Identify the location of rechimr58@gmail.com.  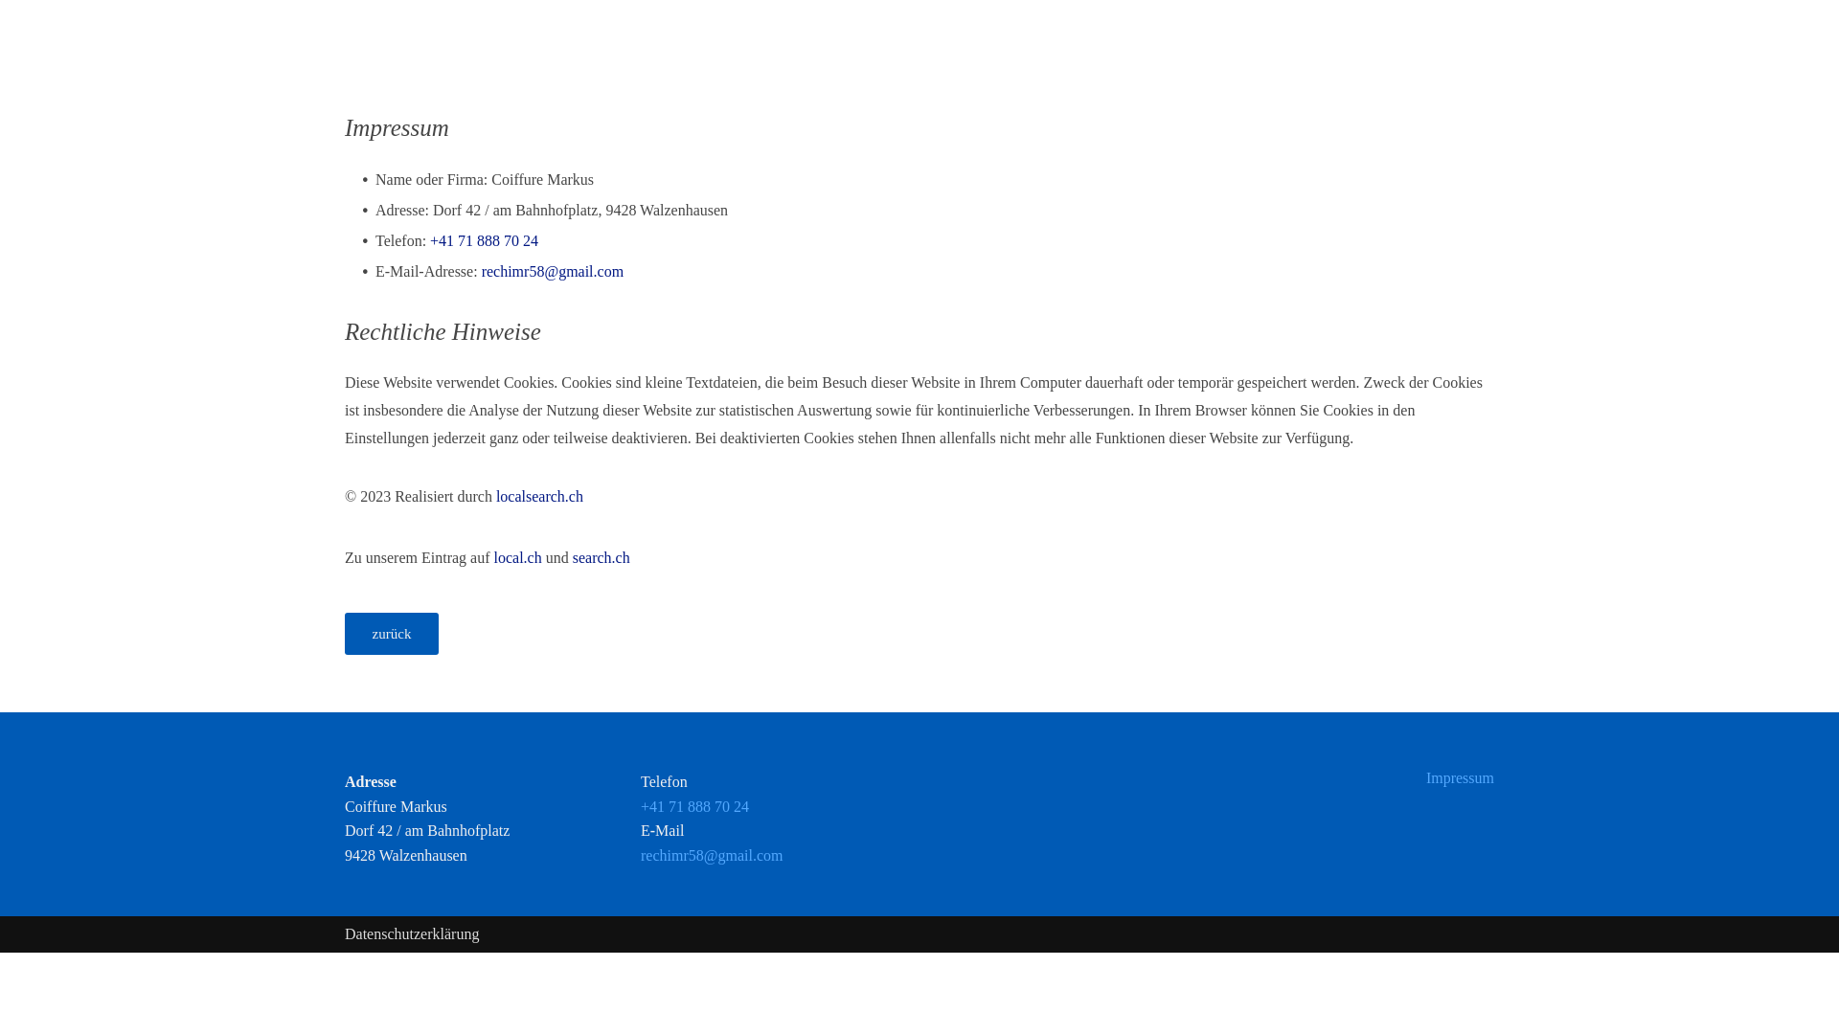
(553, 272).